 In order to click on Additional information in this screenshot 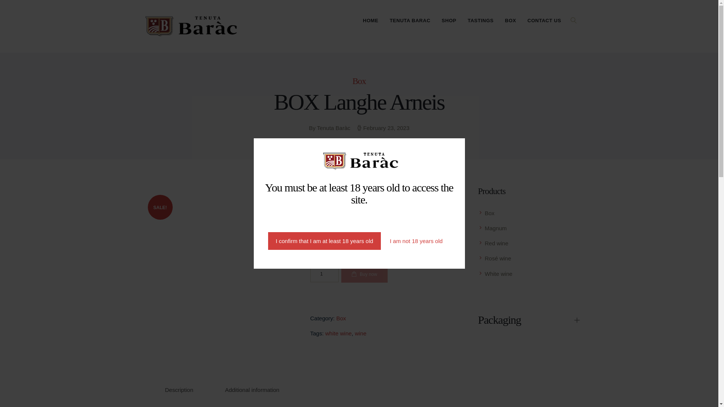, I will do `click(252, 390)`.